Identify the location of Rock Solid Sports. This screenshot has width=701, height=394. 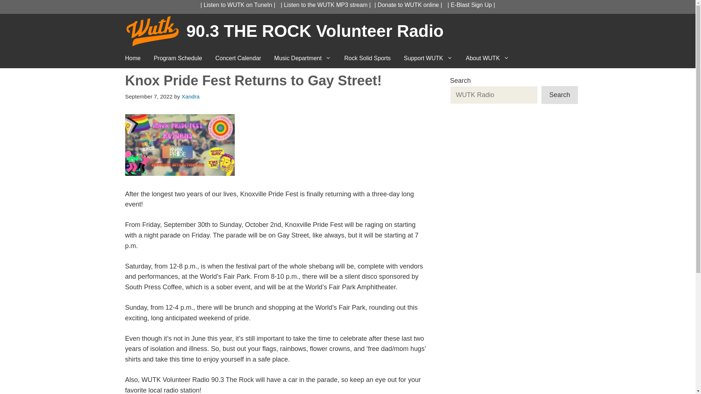
(367, 58).